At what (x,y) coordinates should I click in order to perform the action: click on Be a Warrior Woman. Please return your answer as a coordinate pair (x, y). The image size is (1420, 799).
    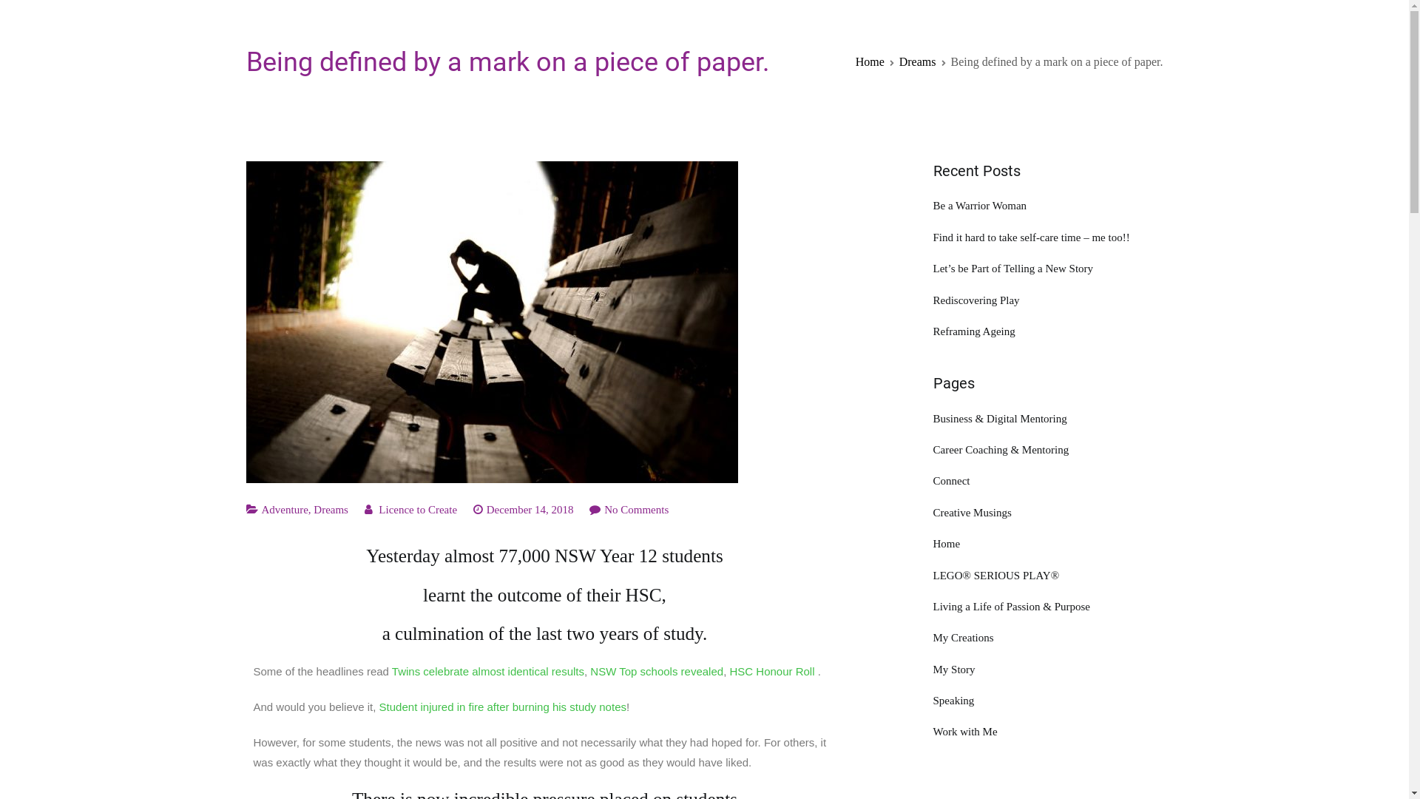
    Looking at the image, I should click on (1049, 206).